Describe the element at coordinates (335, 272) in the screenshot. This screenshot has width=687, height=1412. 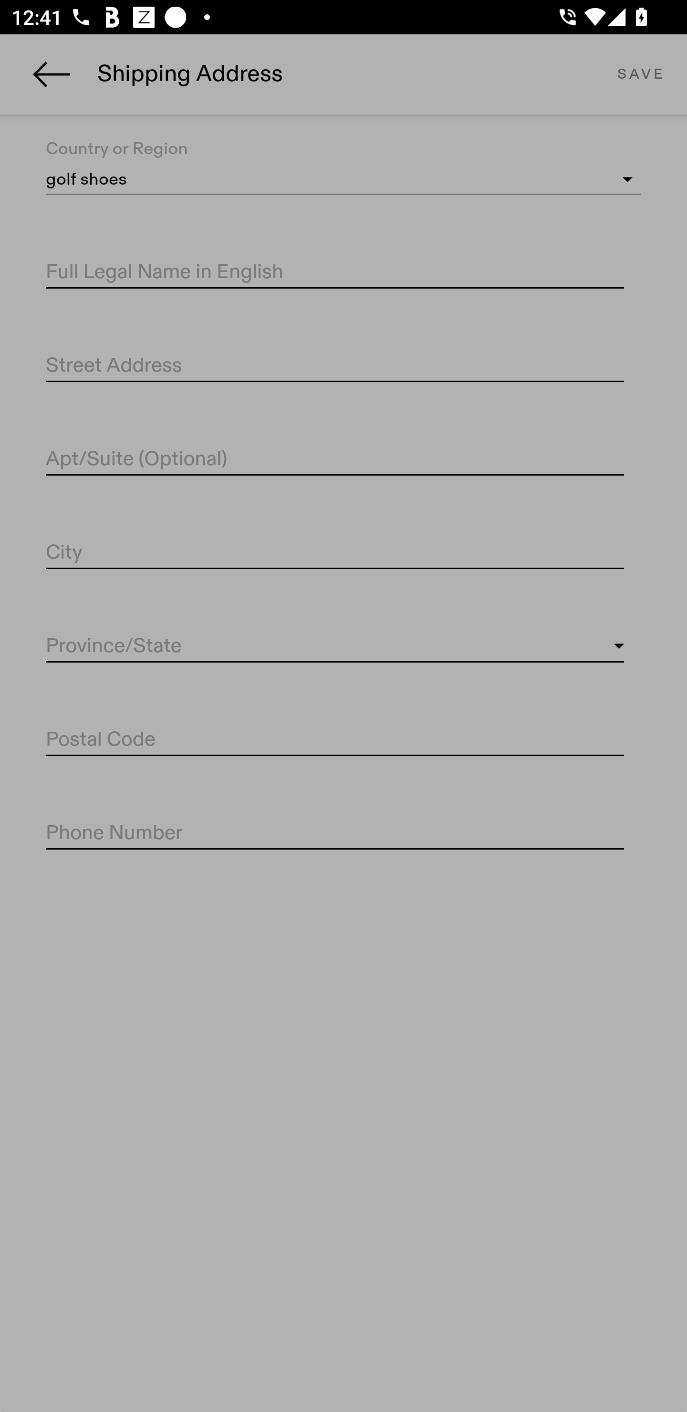
I see `Full Legal Name in English` at that location.